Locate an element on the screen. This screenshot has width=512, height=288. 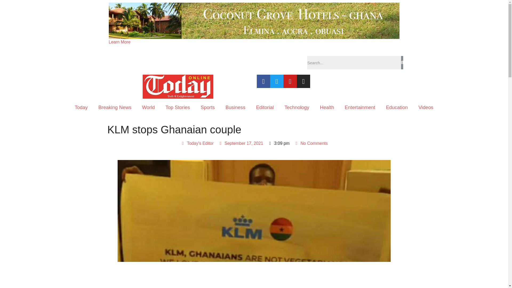
Top Stories is located at coordinates (177, 107).